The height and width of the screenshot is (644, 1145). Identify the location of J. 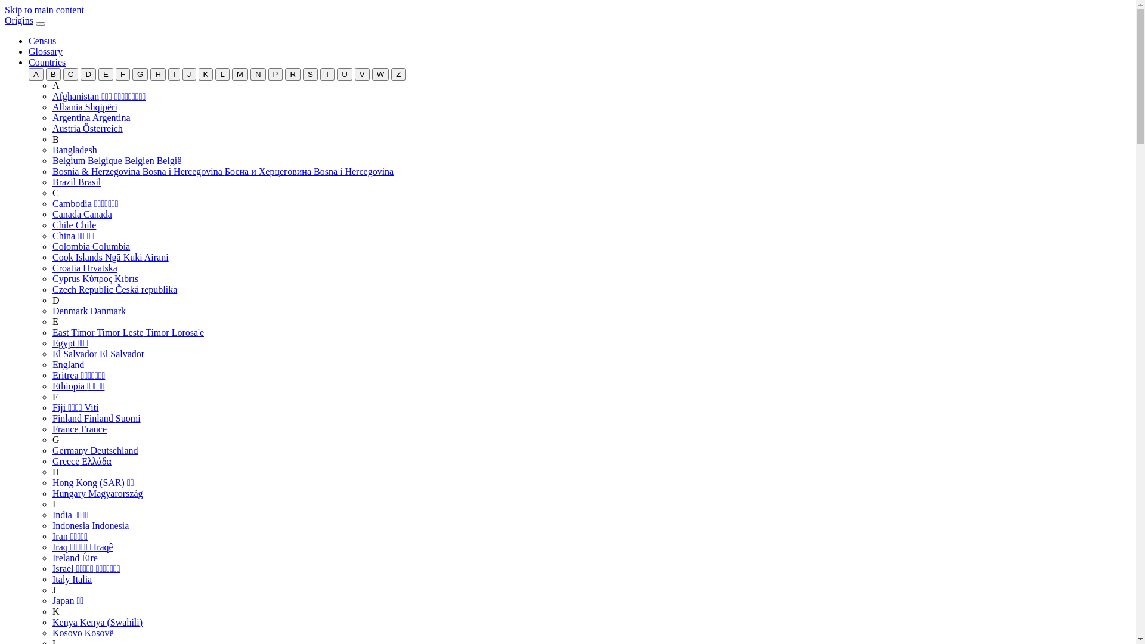
(190, 74).